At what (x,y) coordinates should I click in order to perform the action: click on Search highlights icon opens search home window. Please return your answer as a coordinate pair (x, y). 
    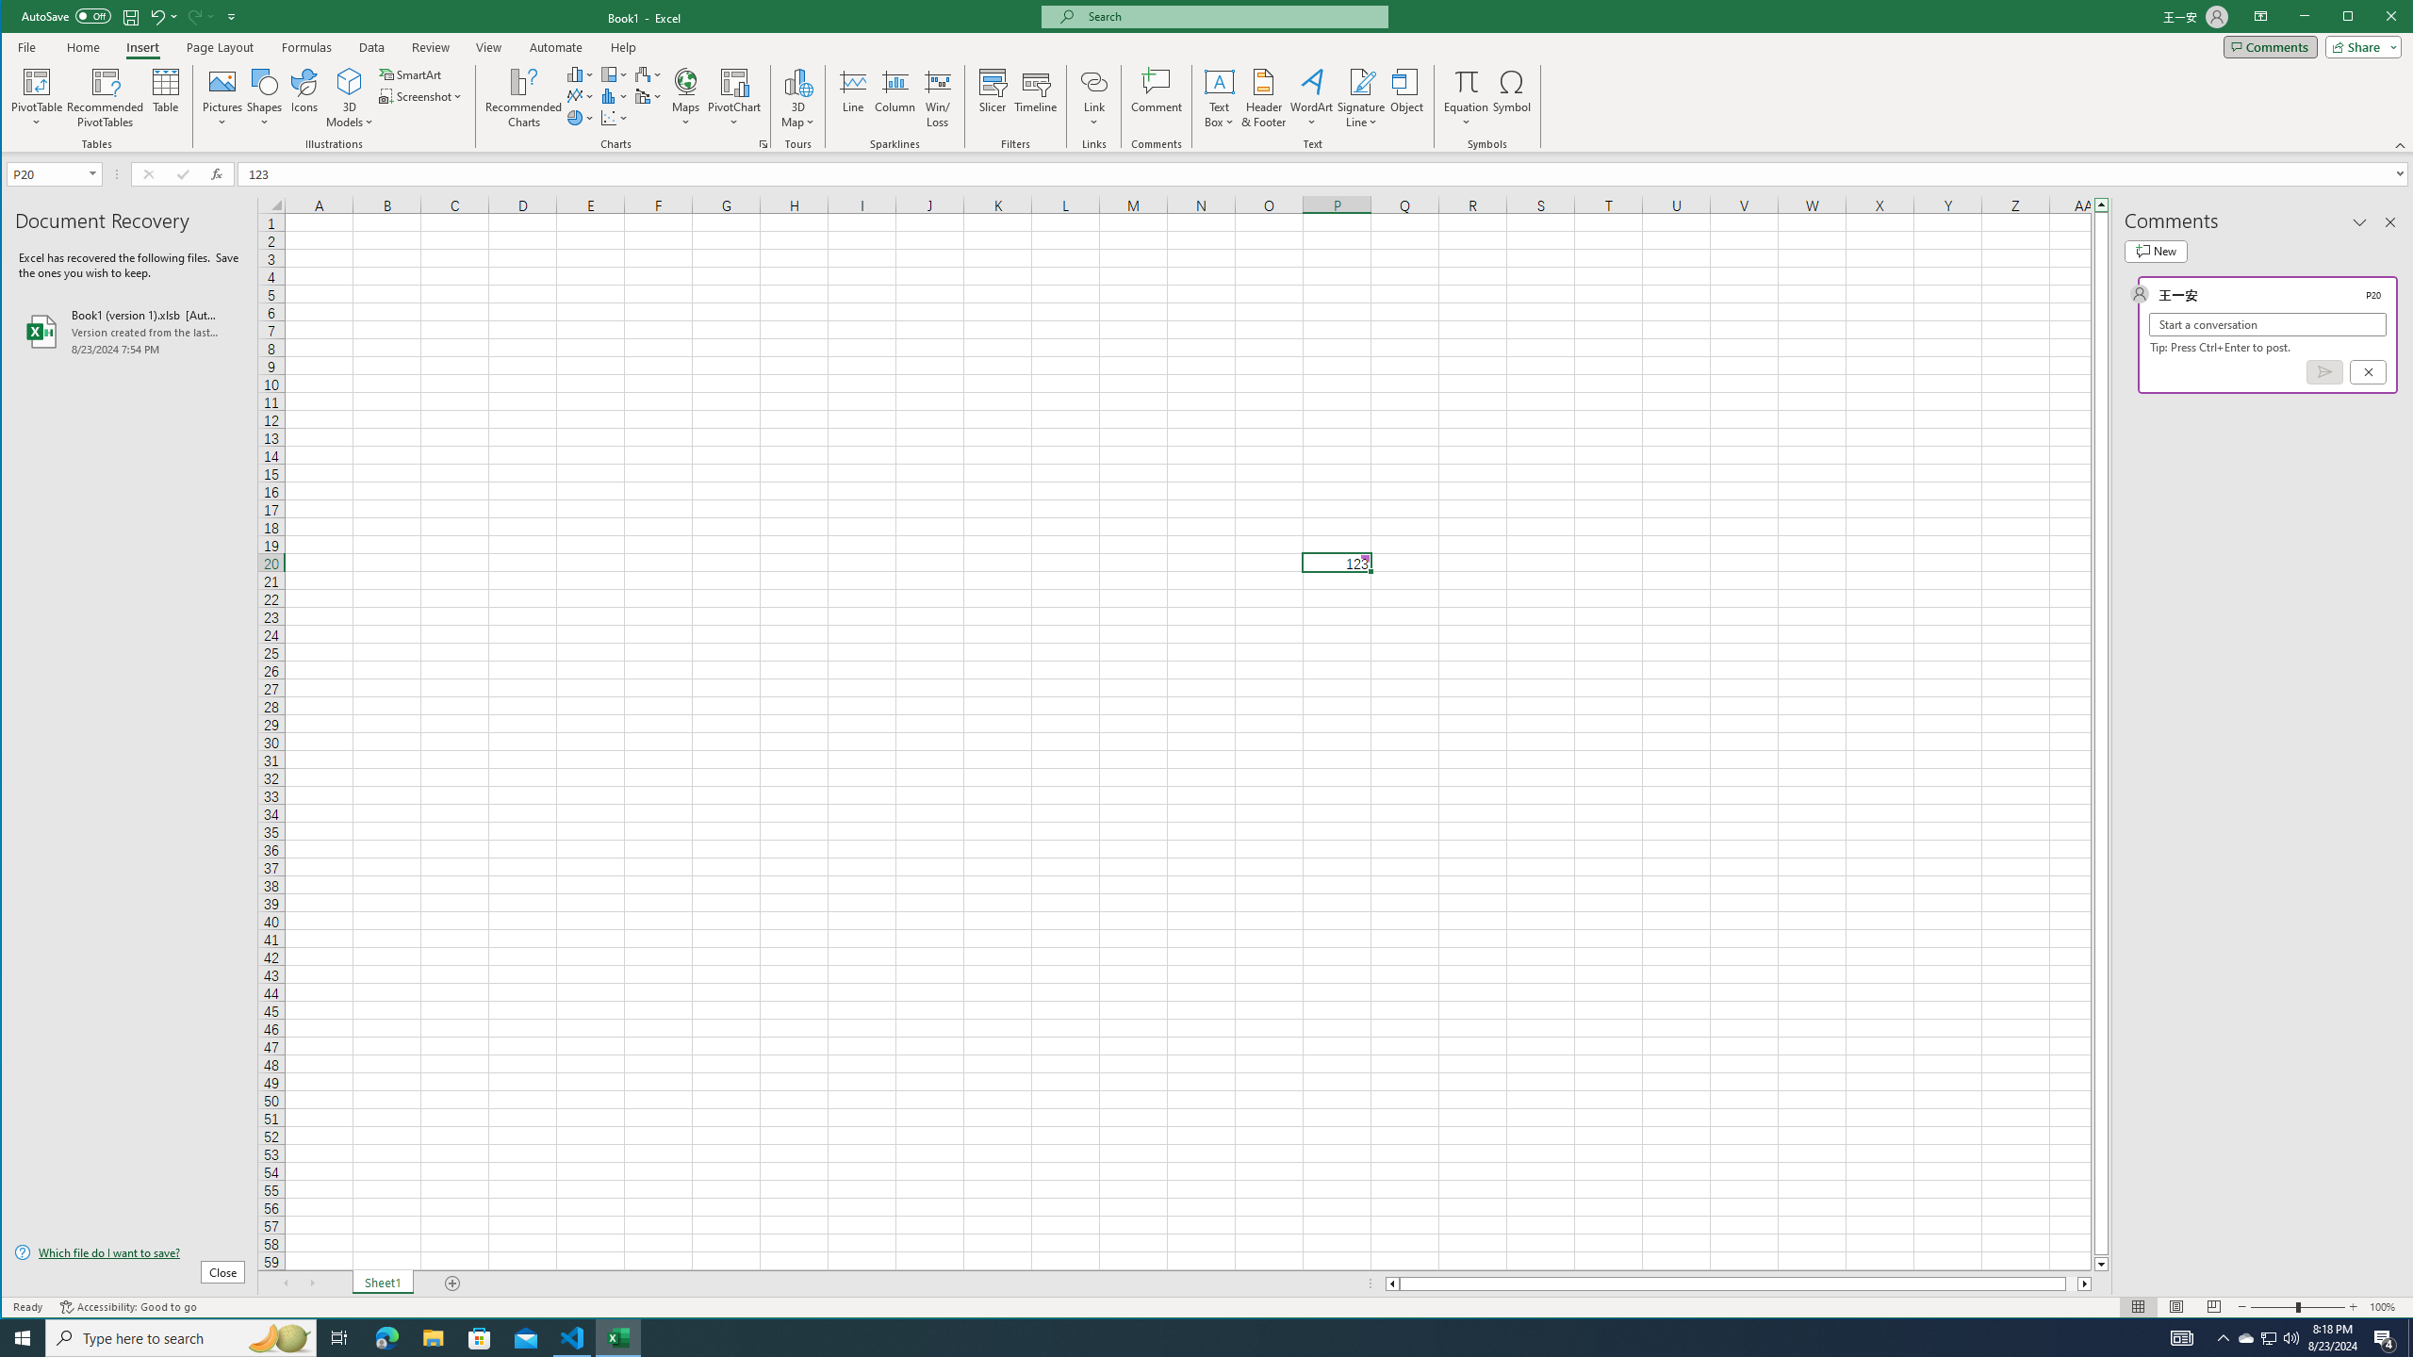
    Looking at the image, I should click on (279, 1338).